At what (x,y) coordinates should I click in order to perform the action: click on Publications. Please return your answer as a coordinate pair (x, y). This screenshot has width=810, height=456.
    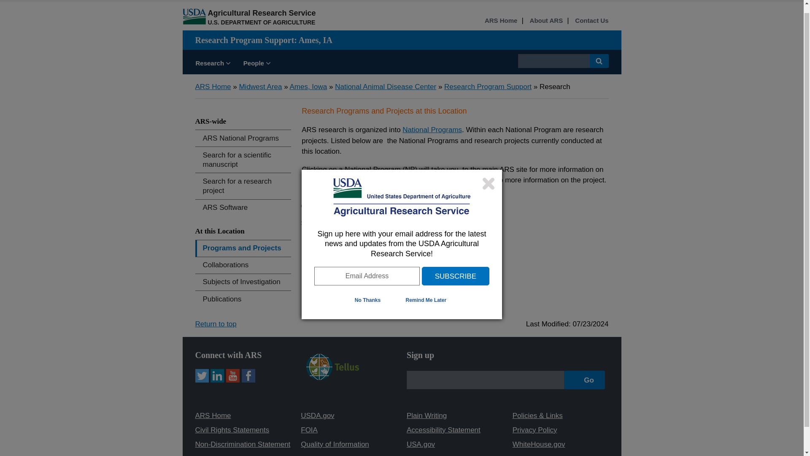
    Looking at the image, I should click on (243, 299).